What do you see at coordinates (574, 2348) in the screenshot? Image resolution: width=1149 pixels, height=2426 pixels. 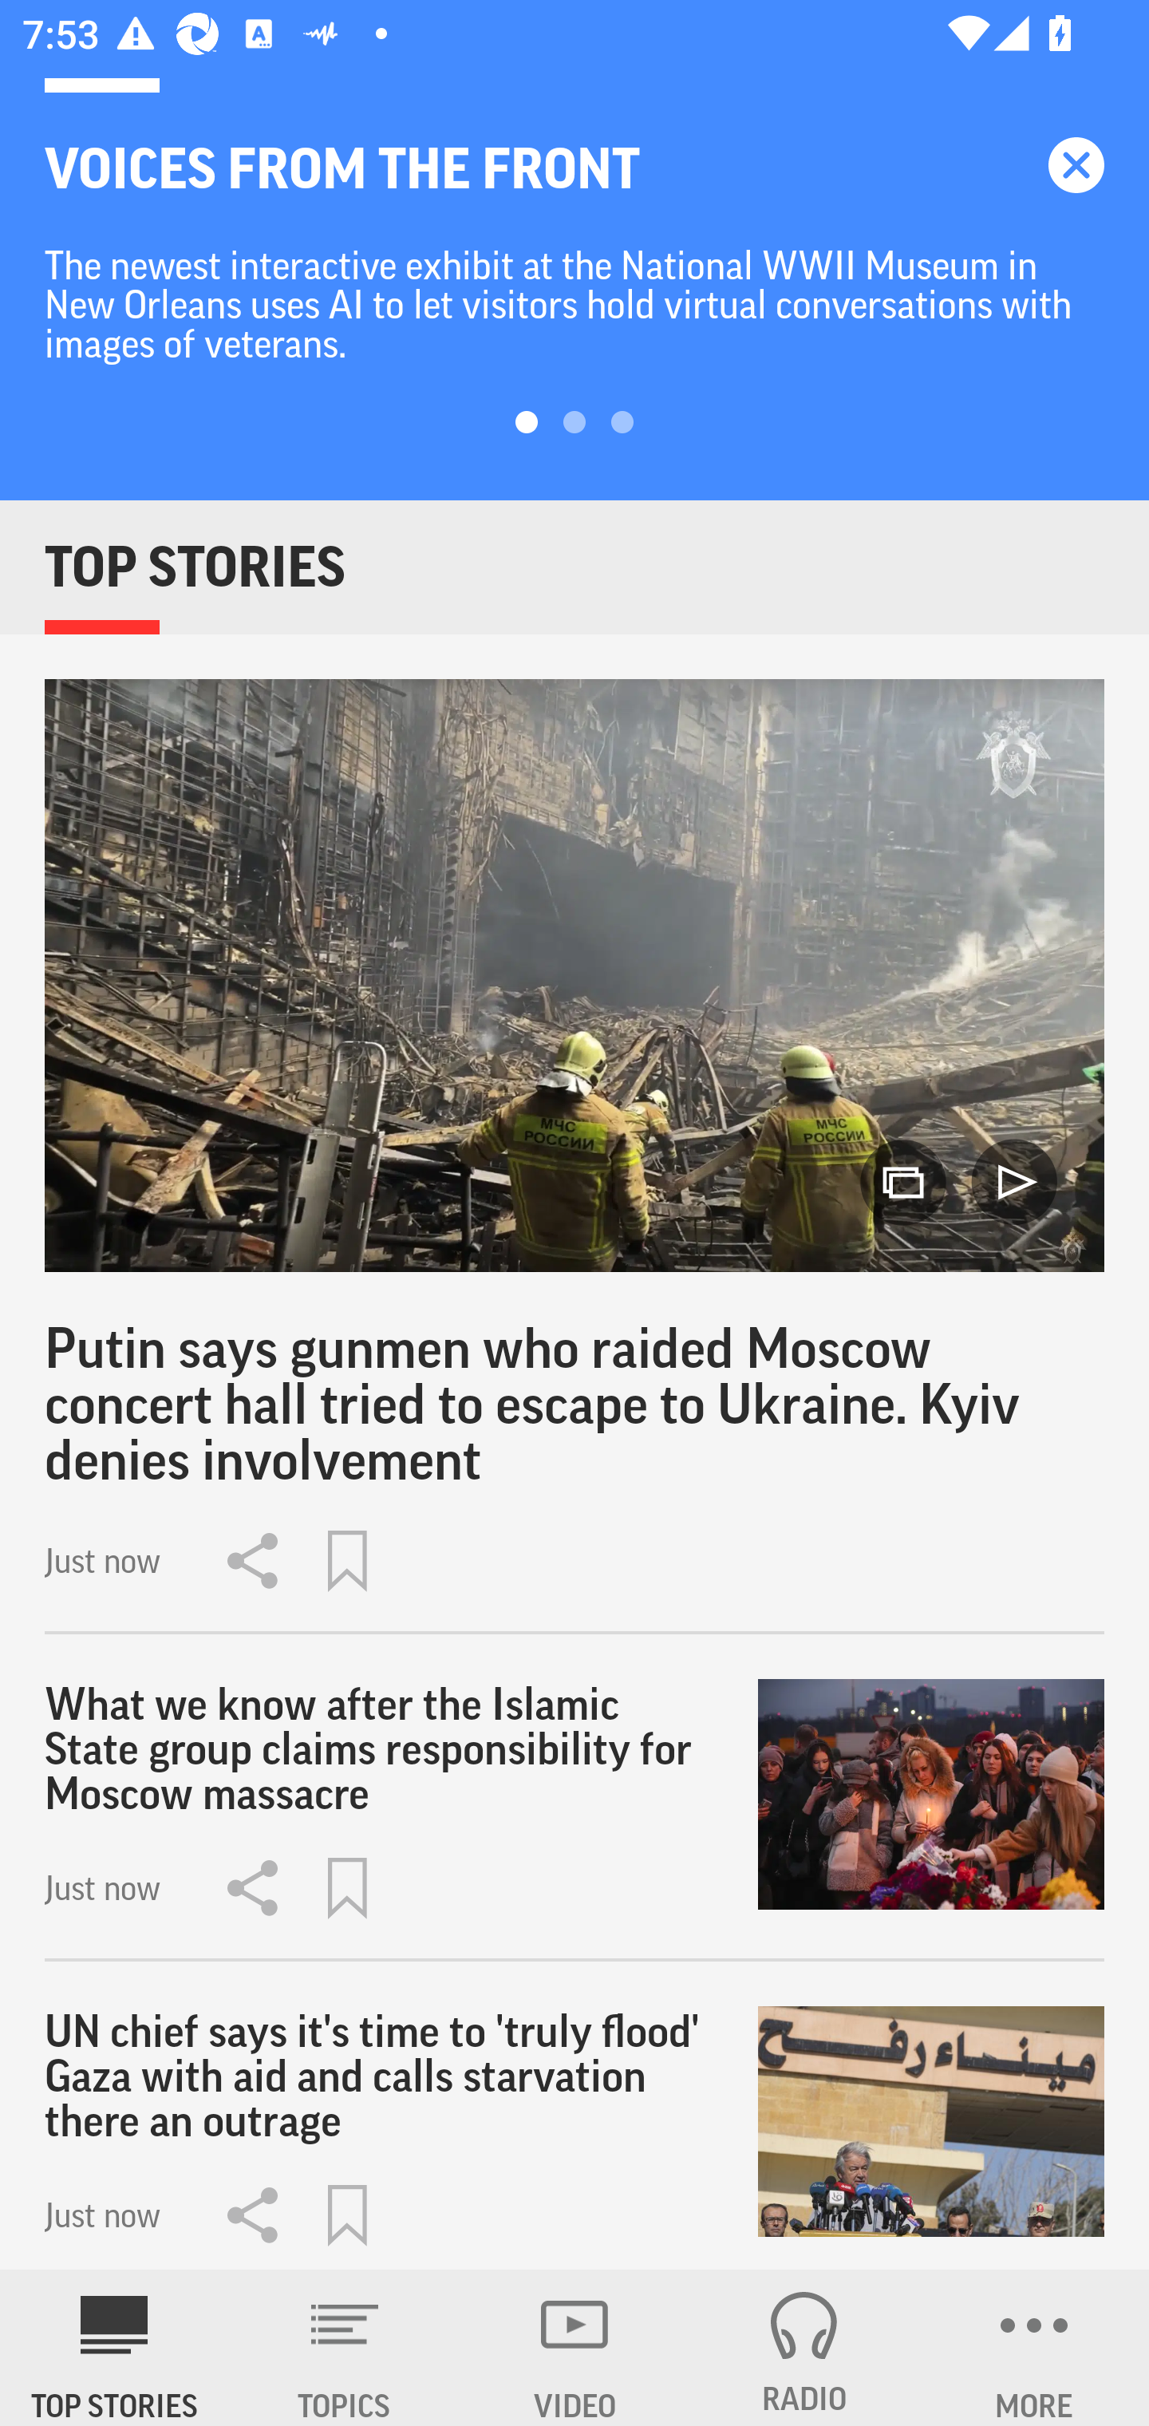 I see `VIDEO` at bounding box center [574, 2348].